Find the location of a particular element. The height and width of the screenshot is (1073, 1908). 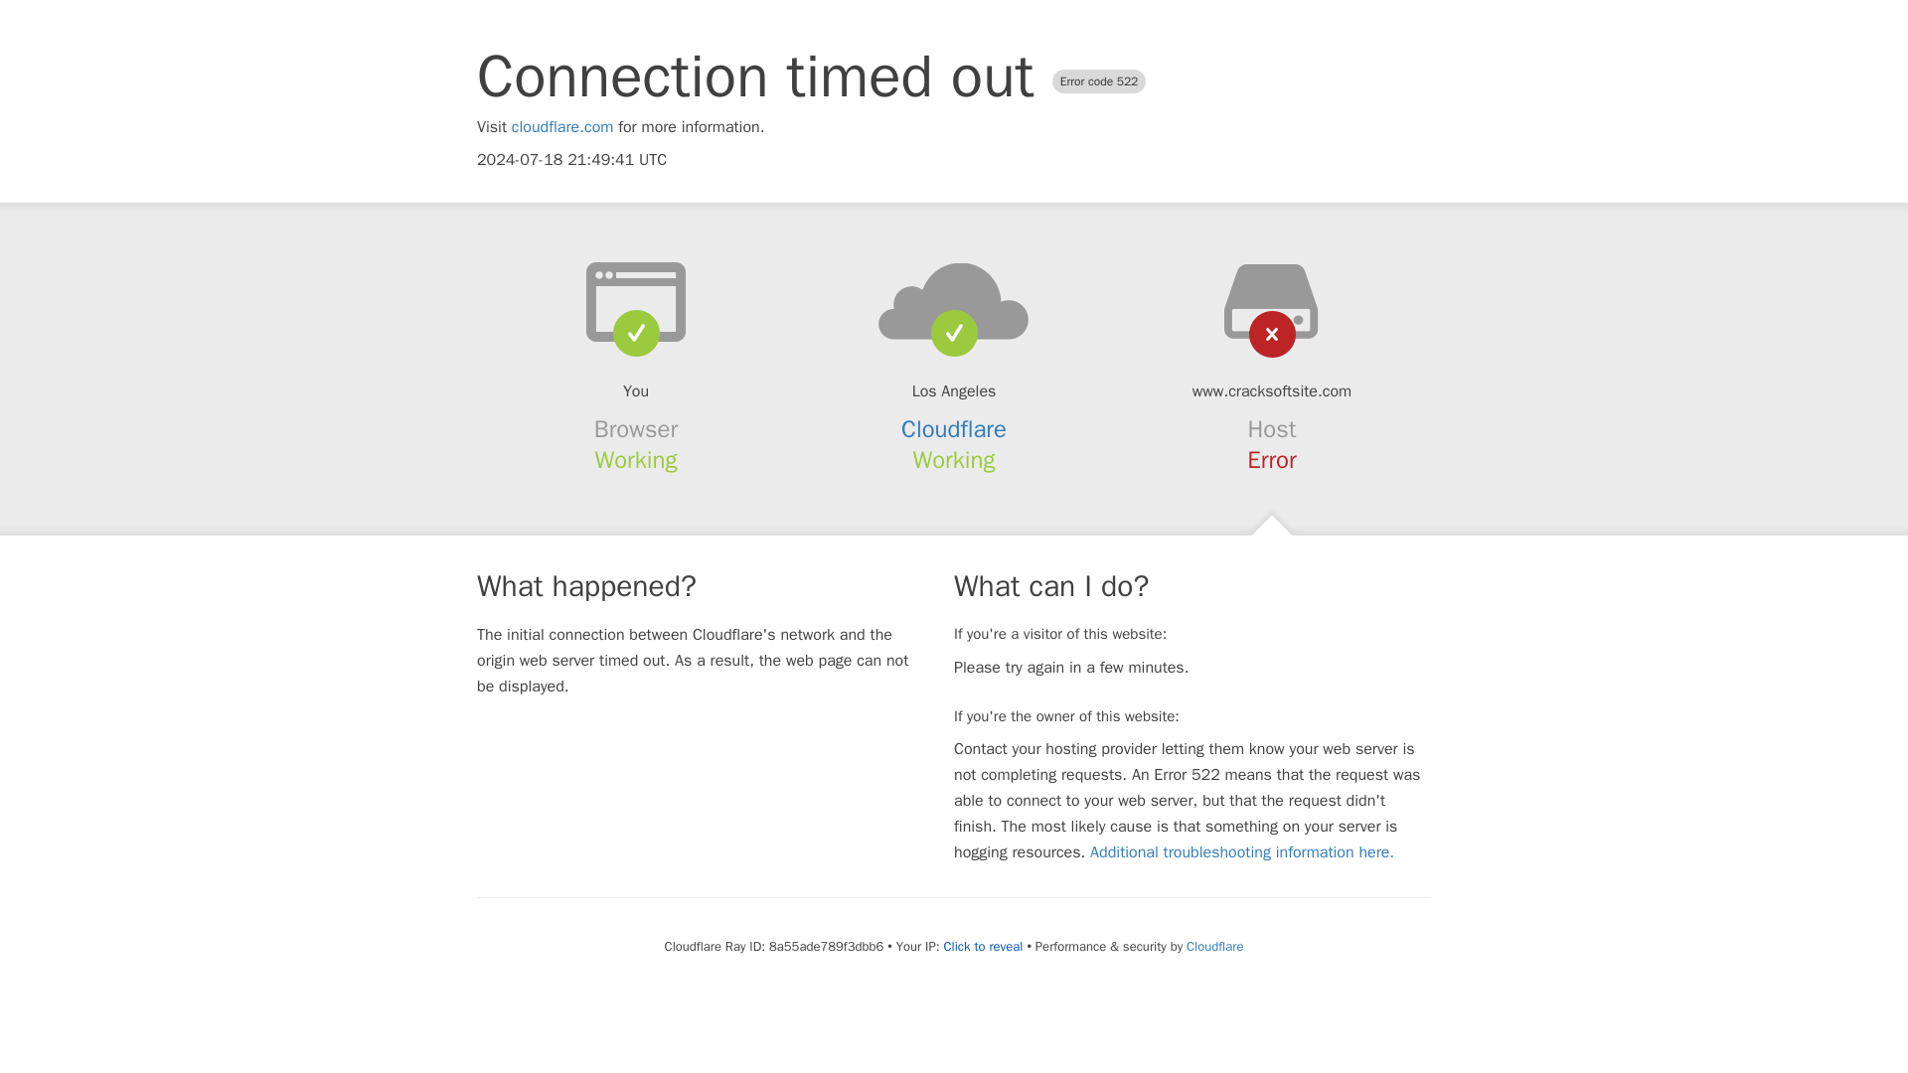

Additional troubleshooting information here. is located at coordinates (1242, 852).